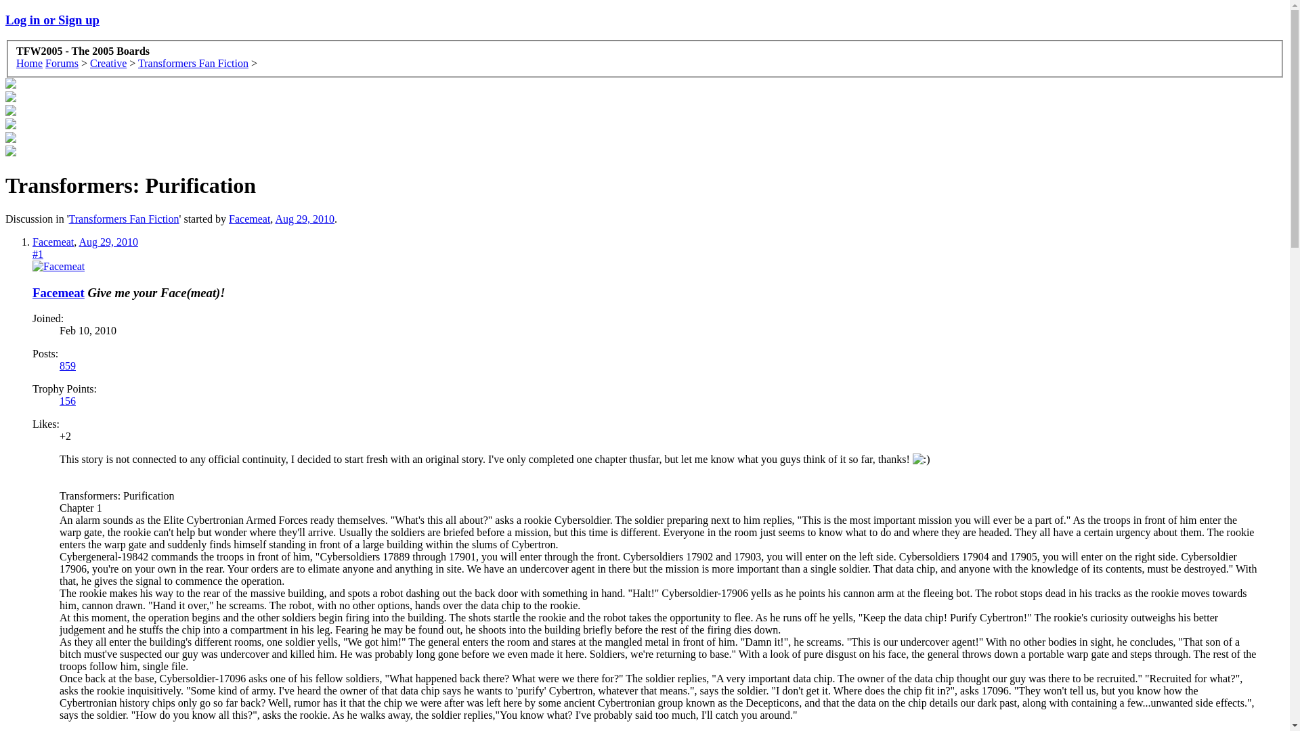 This screenshot has height=731, width=1300. I want to click on Aug 29, 2010, so click(108, 242).